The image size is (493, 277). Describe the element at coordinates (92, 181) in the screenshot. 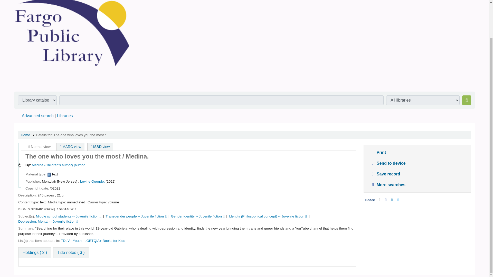

I see `Levine Quendo,` at that location.